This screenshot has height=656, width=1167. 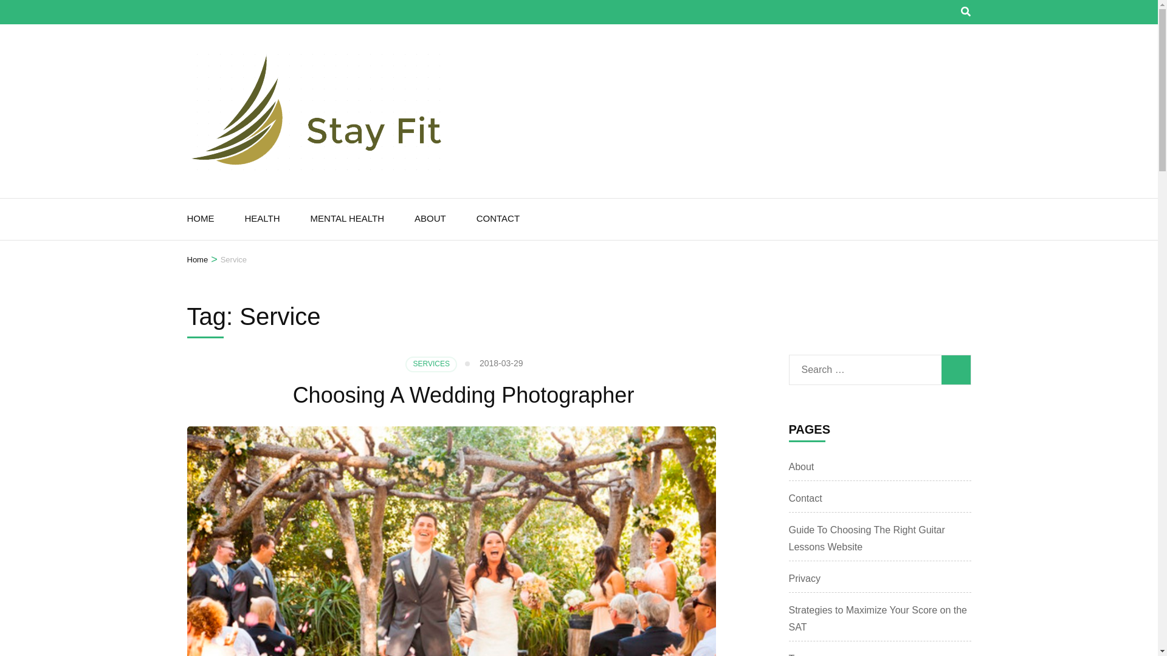 What do you see at coordinates (497, 219) in the screenshot?
I see `CONTACT` at bounding box center [497, 219].